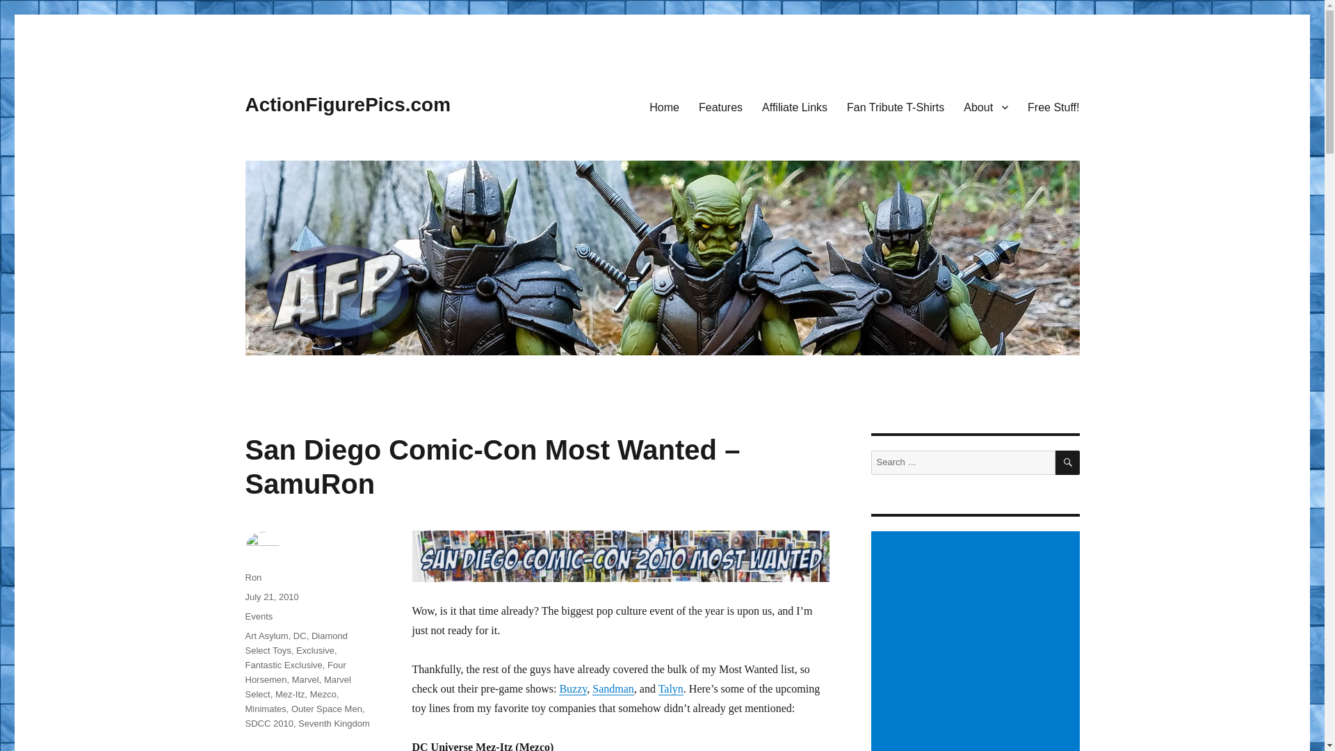 The width and height of the screenshot is (1335, 751). What do you see at coordinates (794, 106) in the screenshot?
I see `Affiliate Links` at bounding box center [794, 106].